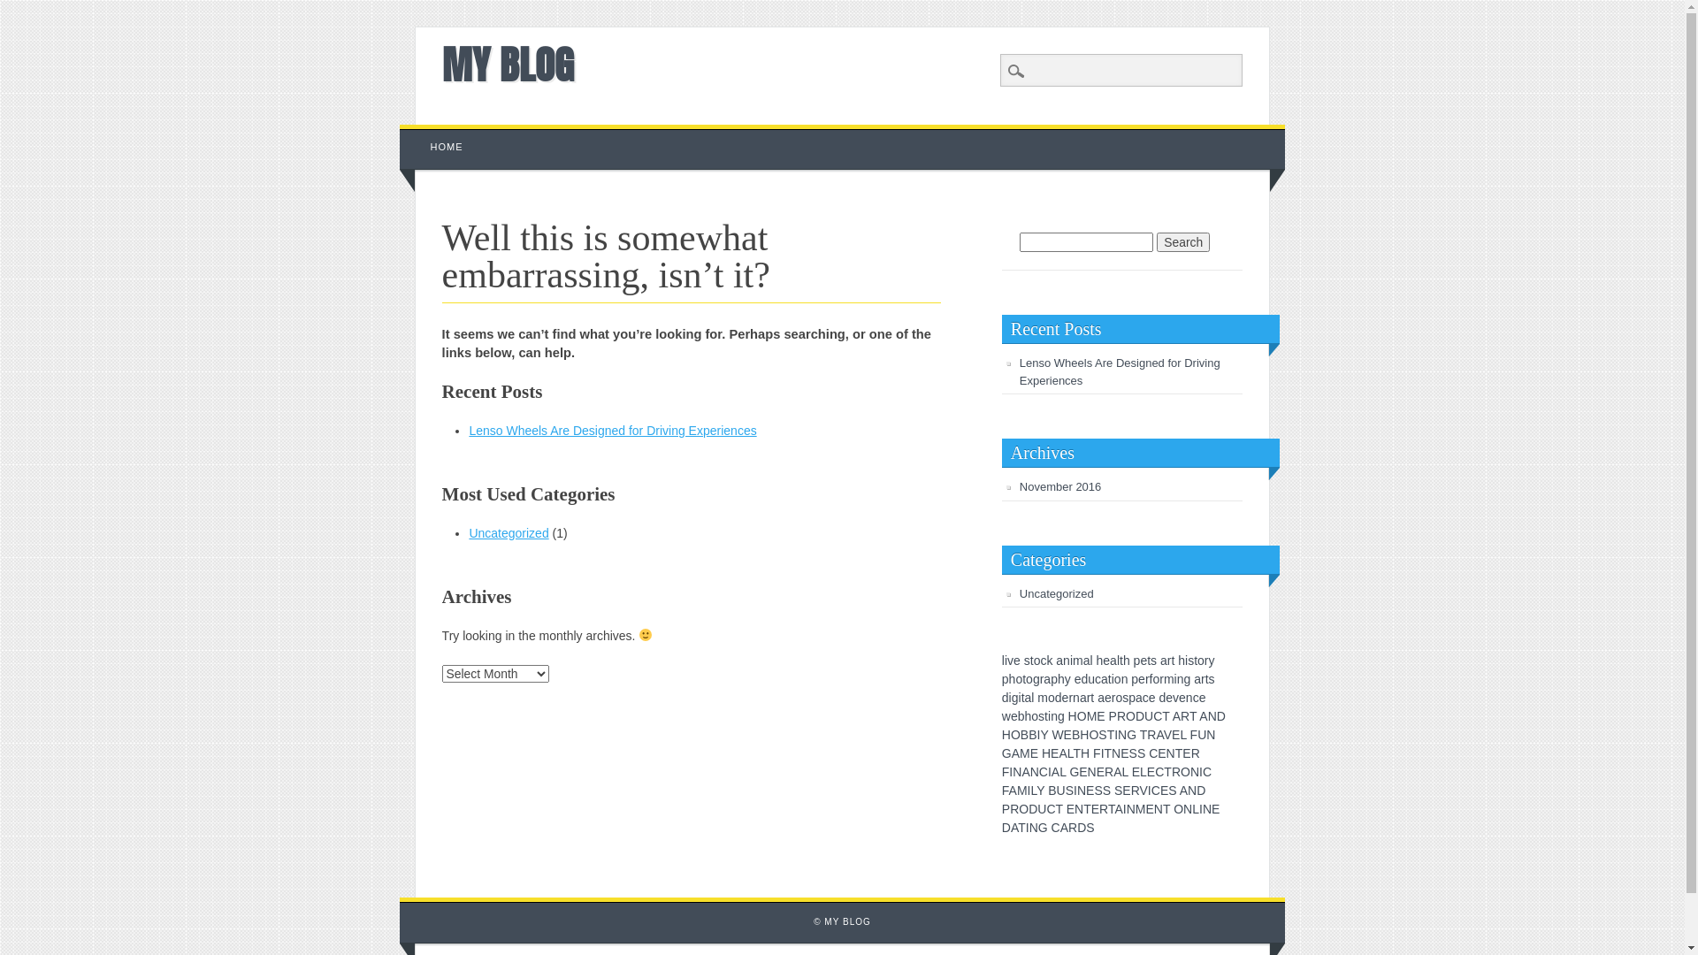  Describe the element at coordinates (1125, 753) in the screenshot. I see `E` at that location.